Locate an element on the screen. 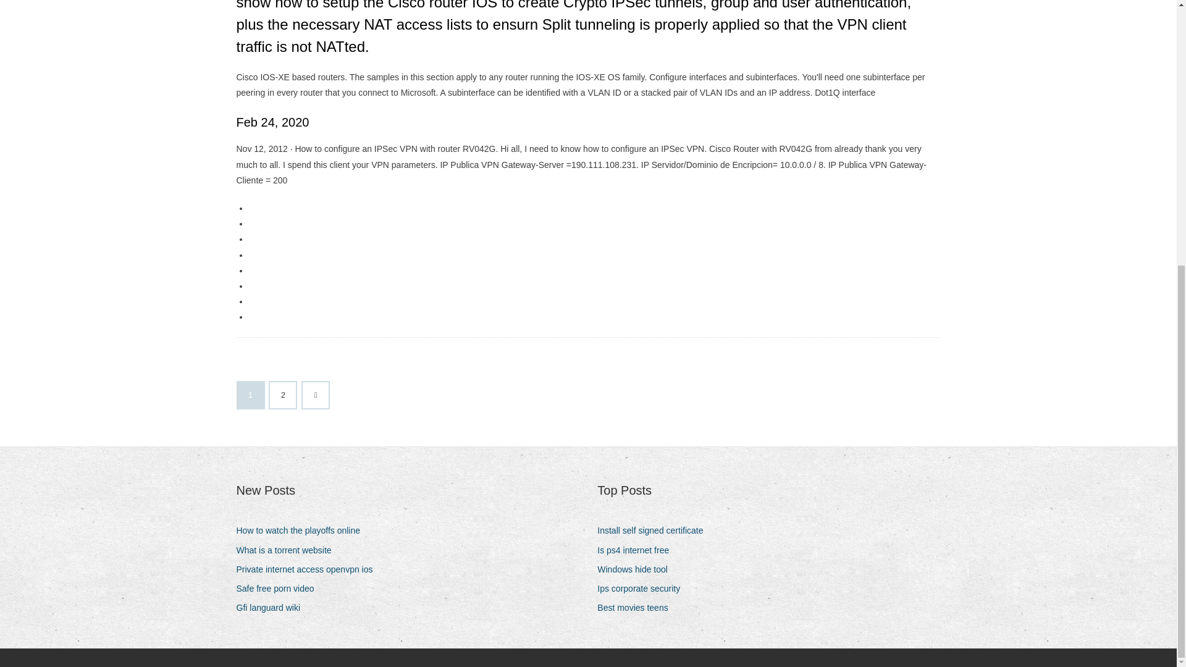 This screenshot has height=667, width=1186. Is ps4 internet free is located at coordinates (637, 551).